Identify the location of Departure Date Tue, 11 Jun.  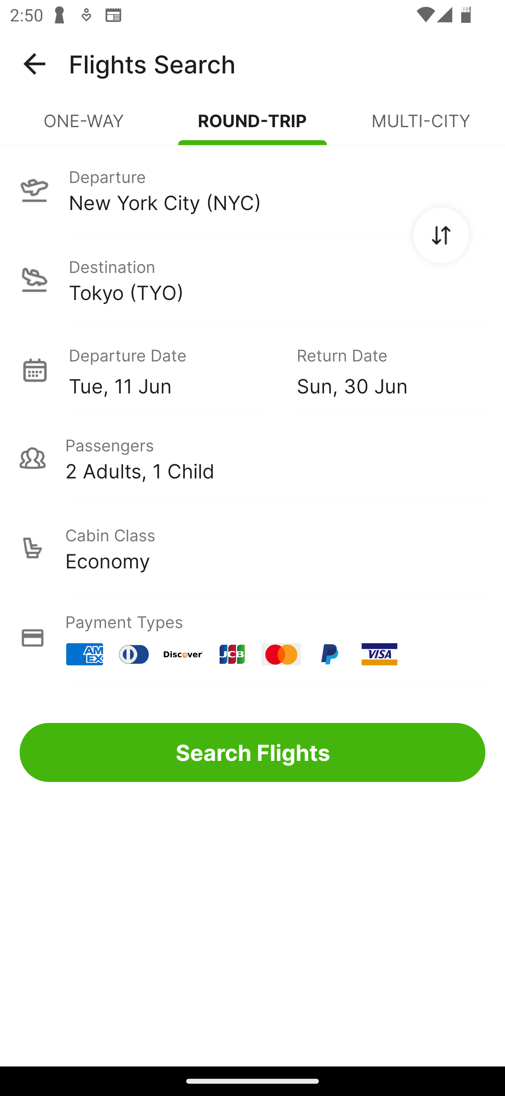
(173, 370).